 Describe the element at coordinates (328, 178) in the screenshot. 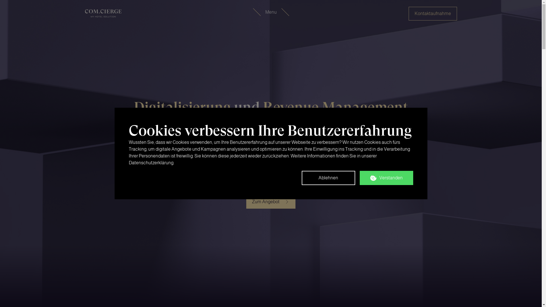

I see `Ablehnen` at that location.